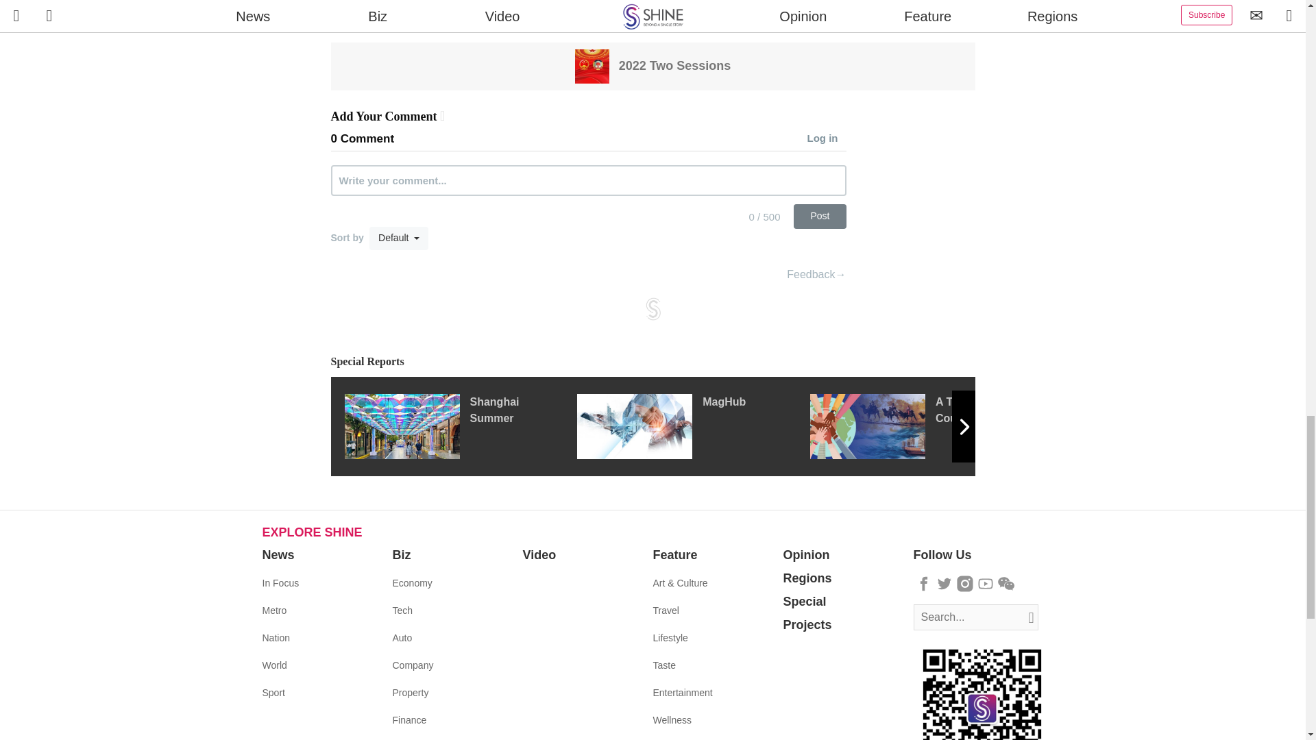 Image resolution: width=1316 pixels, height=740 pixels. I want to click on A Tale of Two Countries, so click(926, 425).